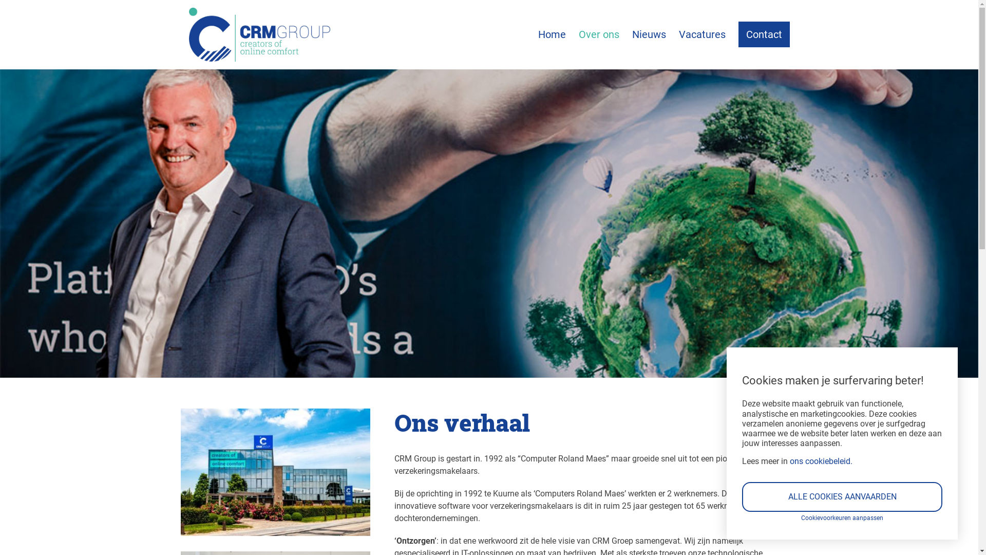 The height and width of the screenshot is (555, 986). Describe the element at coordinates (842, 518) in the screenshot. I see `Cookievoorkeuren aanpassen` at that location.